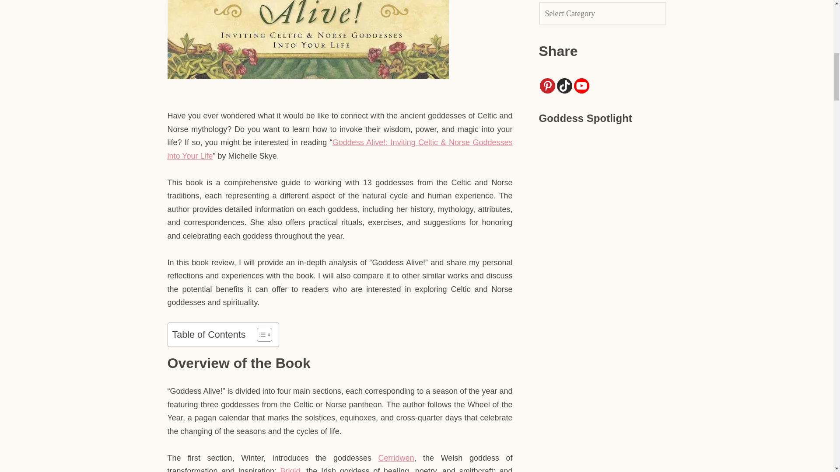 Image resolution: width=840 pixels, height=472 pixels. Describe the element at coordinates (564, 86) in the screenshot. I see `TikTok` at that location.